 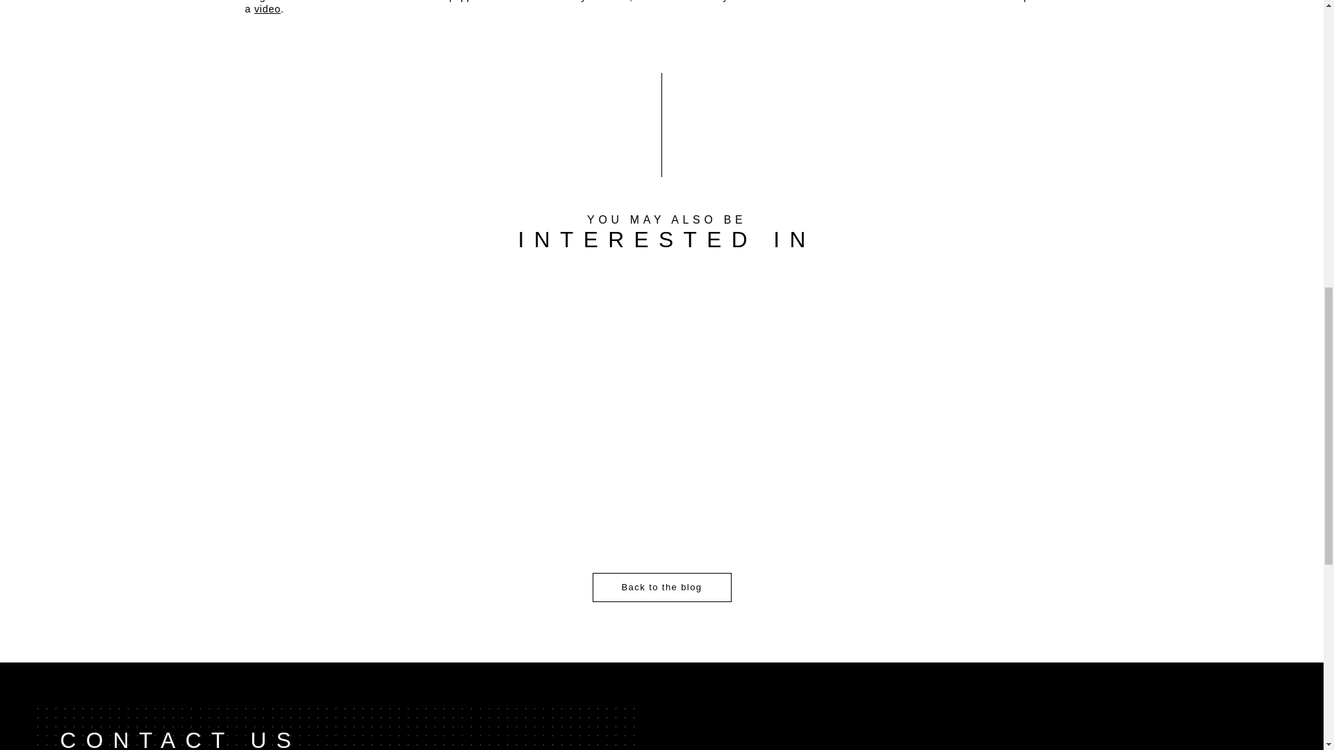 What do you see at coordinates (661, 587) in the screenshot?
I see `Back to the blog` at bounding box center [661, 587].